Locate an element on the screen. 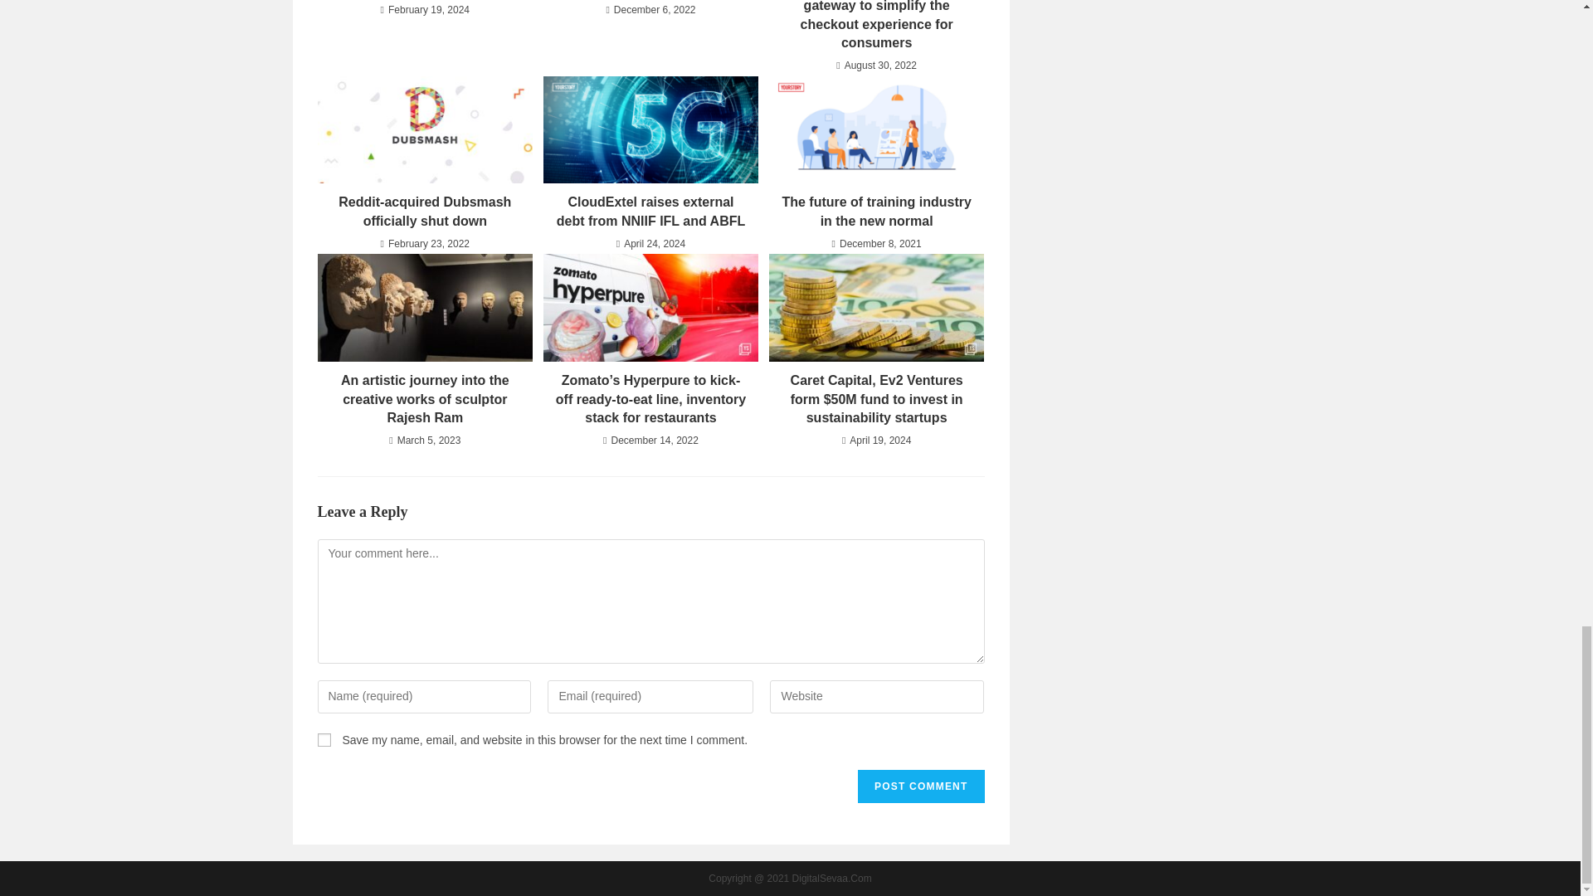 This screenshot has height=896, width=1593. CloudExtel raises external debt from NNIIF IFL and ABFL is located at coordinates (650, 212).